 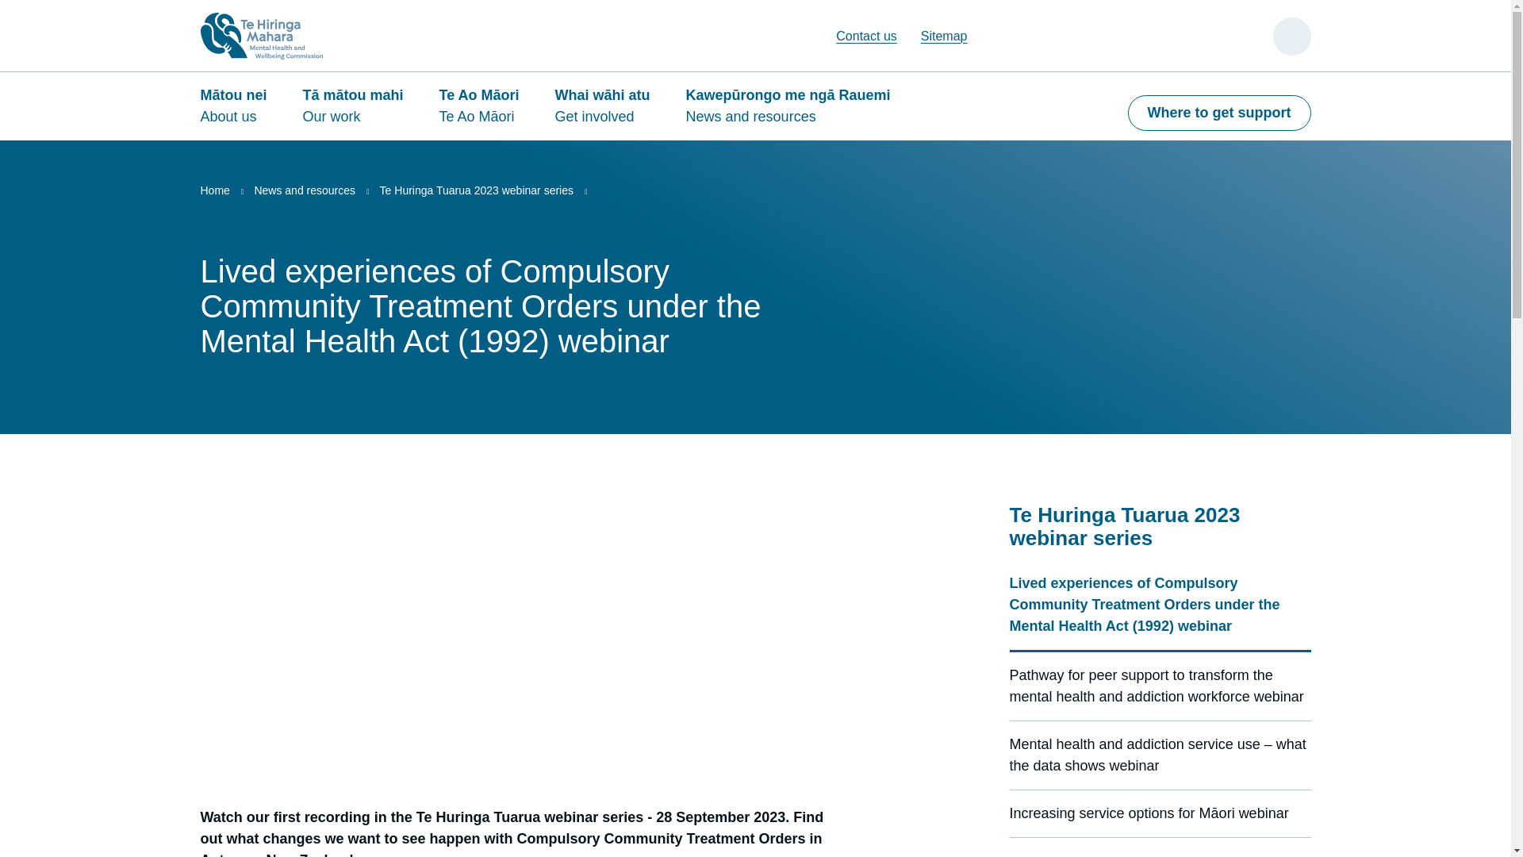 What do you see at coordinates (611, 113) in the screenshot?
I see `Get involved` at bounding box center [611, 113].